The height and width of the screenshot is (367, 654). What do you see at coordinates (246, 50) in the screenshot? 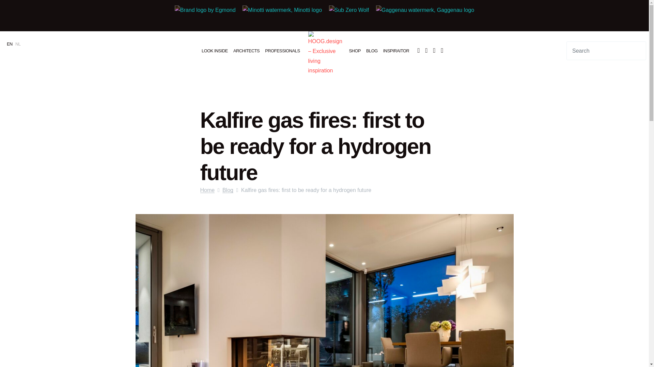
I see `Architects` at bounding box center [246, 50].